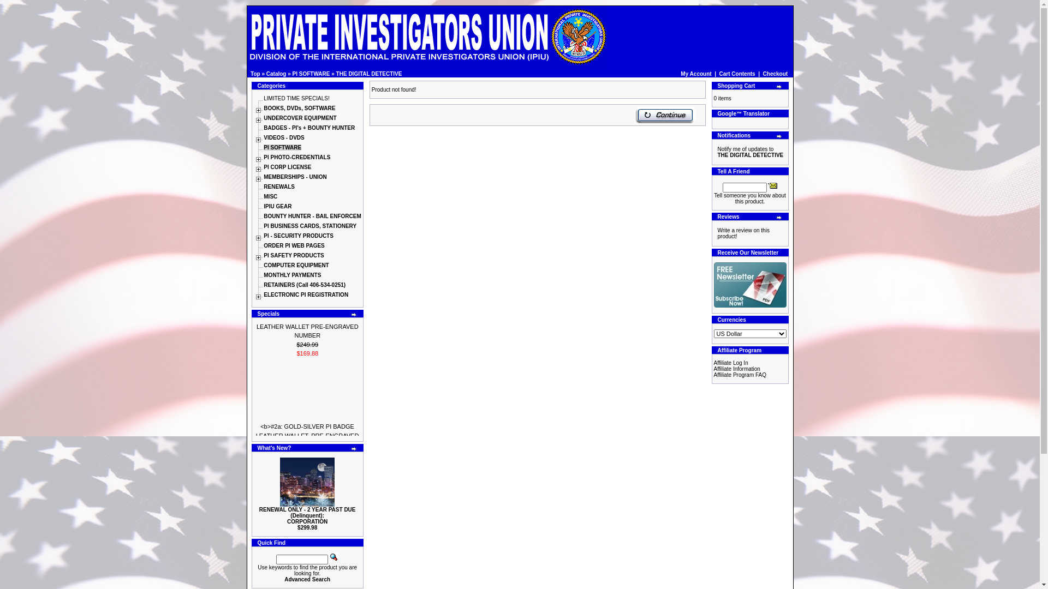 This screenshot has height=589, width=1048. Describe the element at coordinates (779, 87) in the screenshot. I see ` more ` at that location.